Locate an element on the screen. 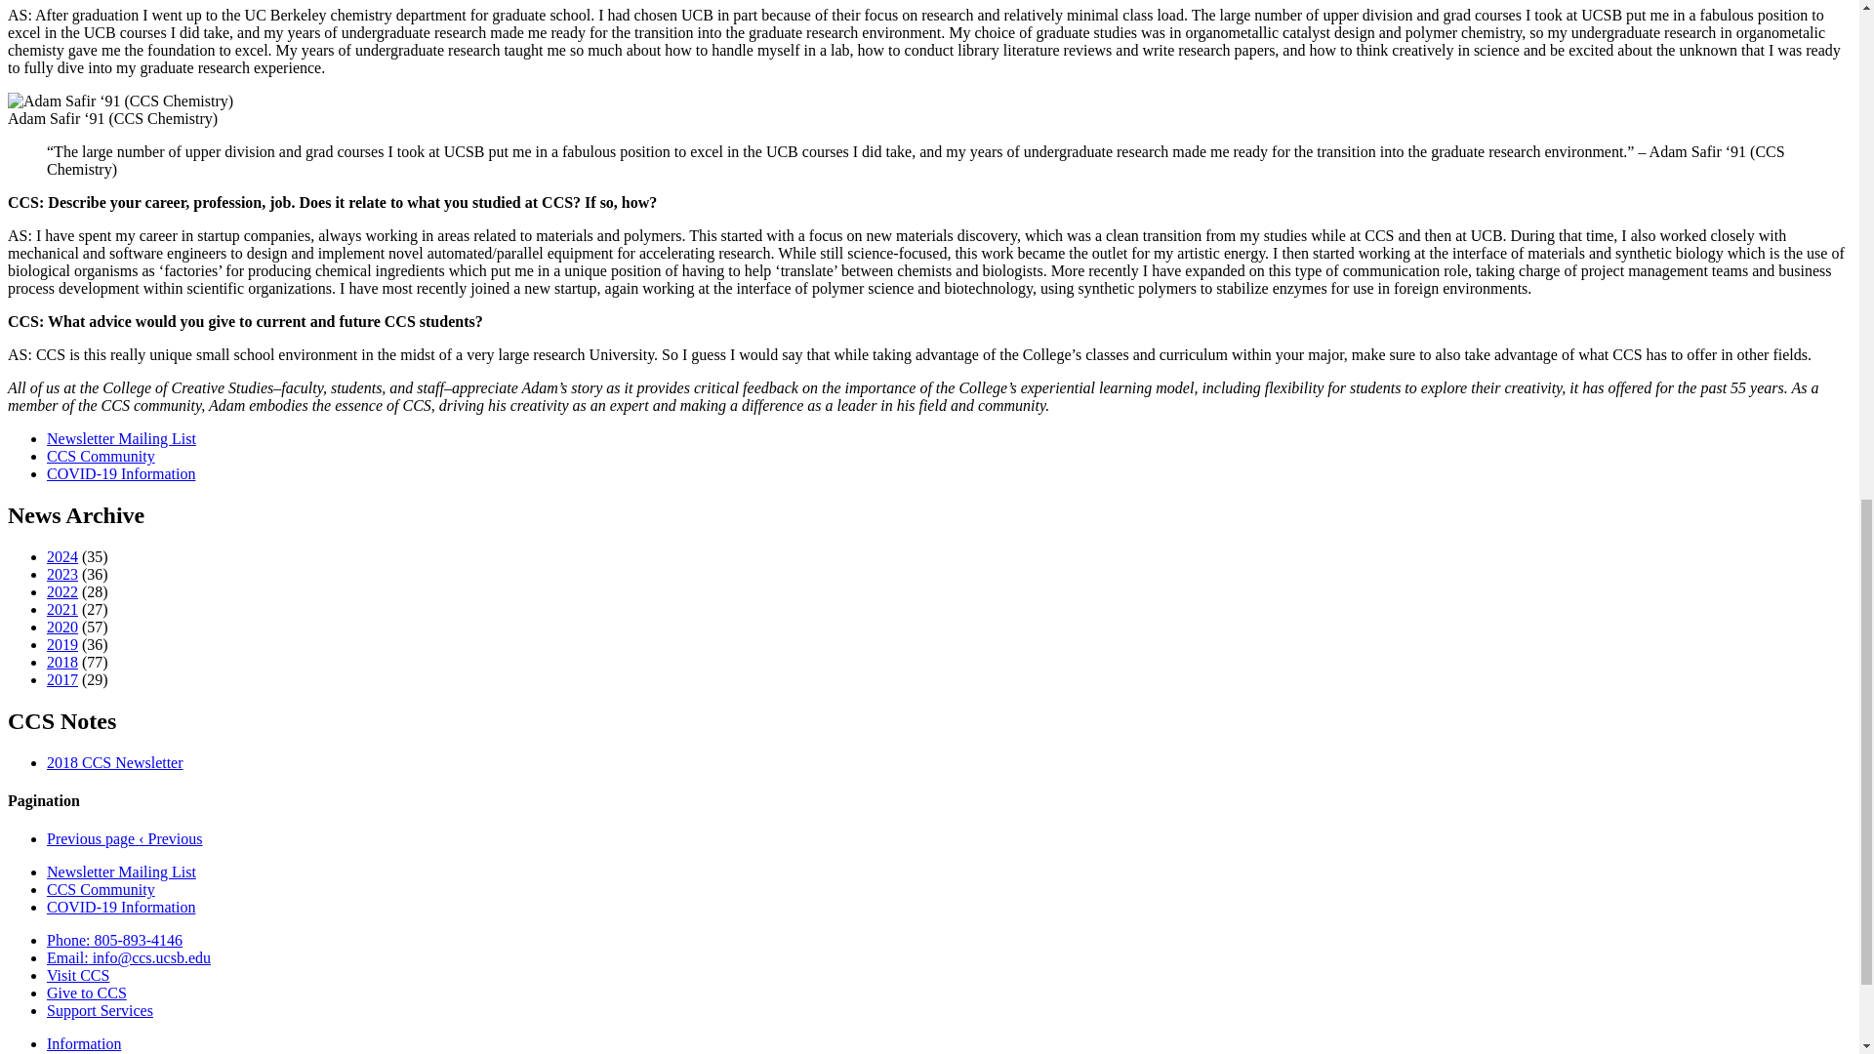 The image size is (1874, 1054). 2024 is located at coordinates (62, 556).